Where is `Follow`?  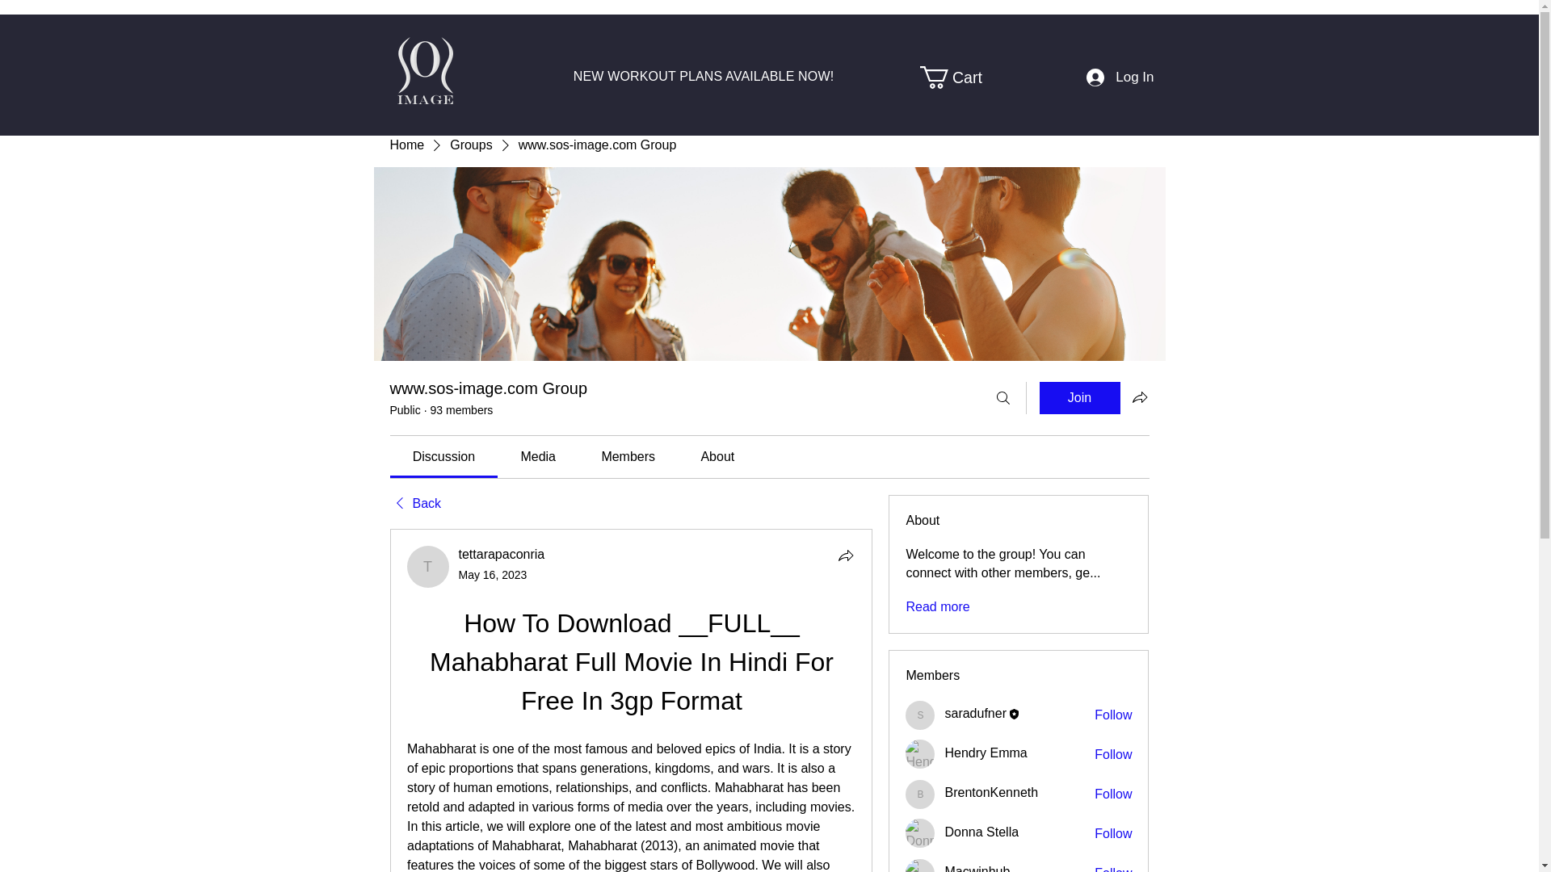 Follow is located at coordinates (1113, 833).